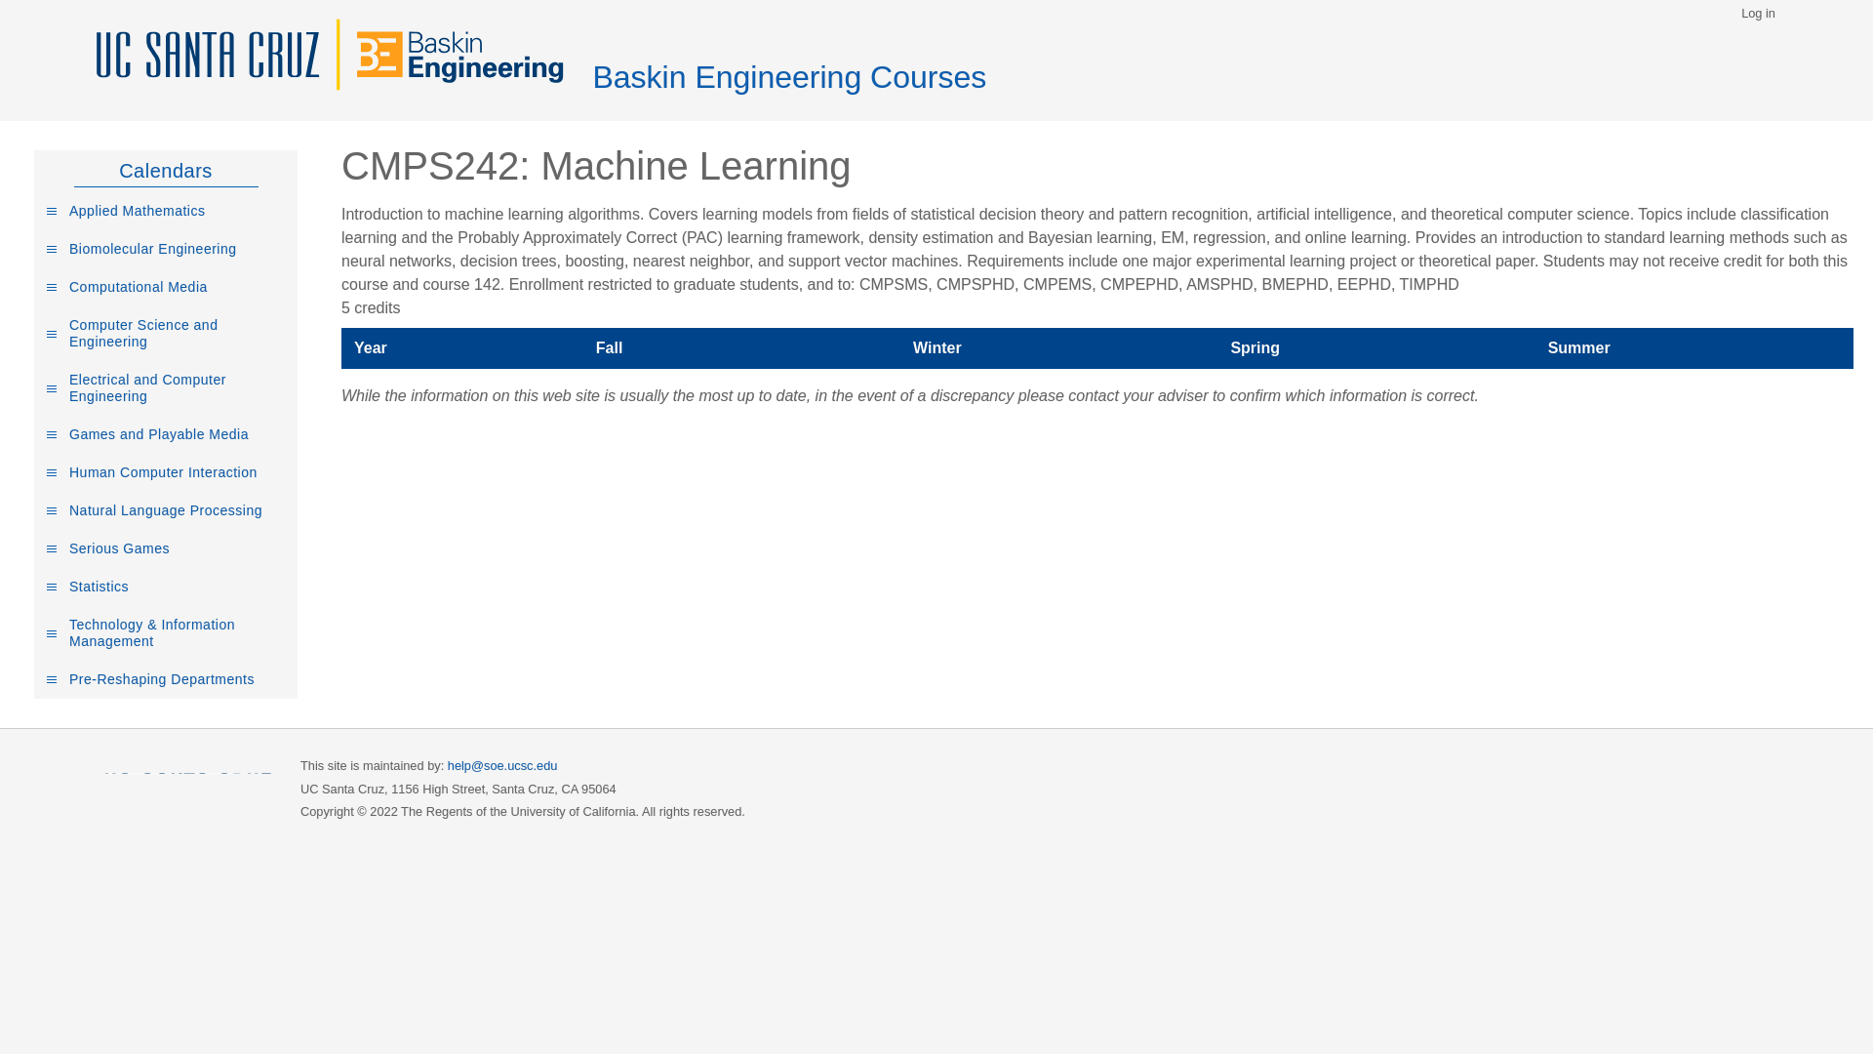 This screenshot has width=1873, height=1054. I want to click on Biomolecular Engineering, so click(166, 250).